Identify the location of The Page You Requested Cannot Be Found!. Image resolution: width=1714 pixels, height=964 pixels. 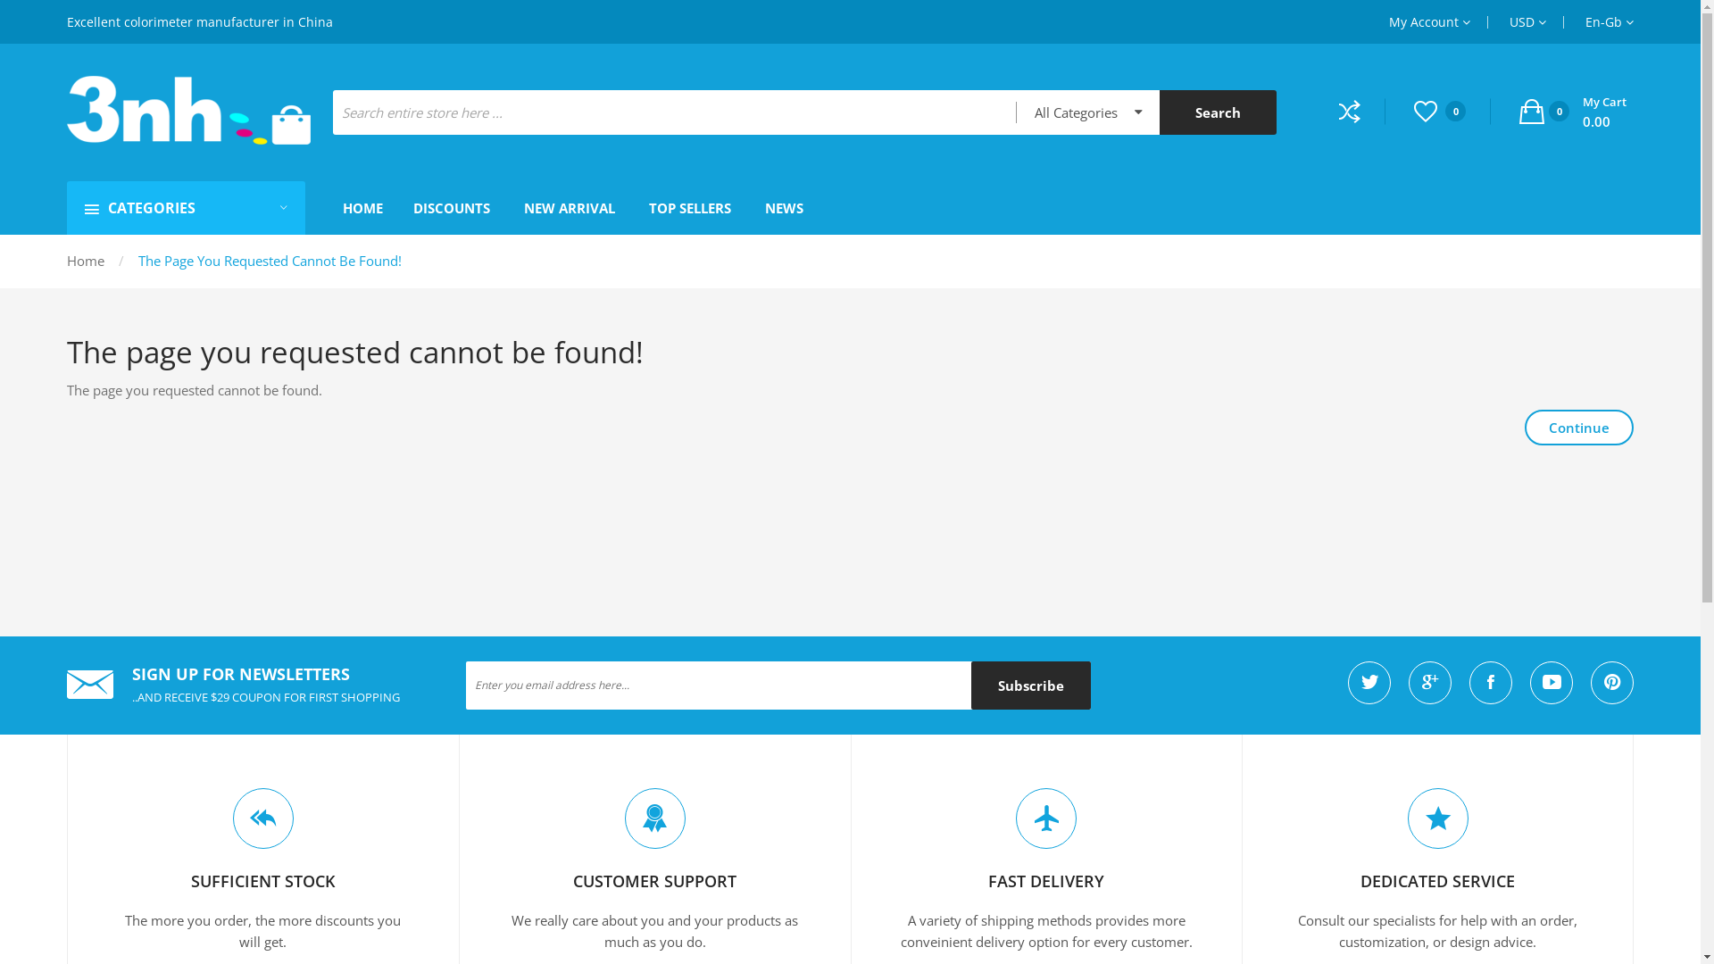
(270, 261).